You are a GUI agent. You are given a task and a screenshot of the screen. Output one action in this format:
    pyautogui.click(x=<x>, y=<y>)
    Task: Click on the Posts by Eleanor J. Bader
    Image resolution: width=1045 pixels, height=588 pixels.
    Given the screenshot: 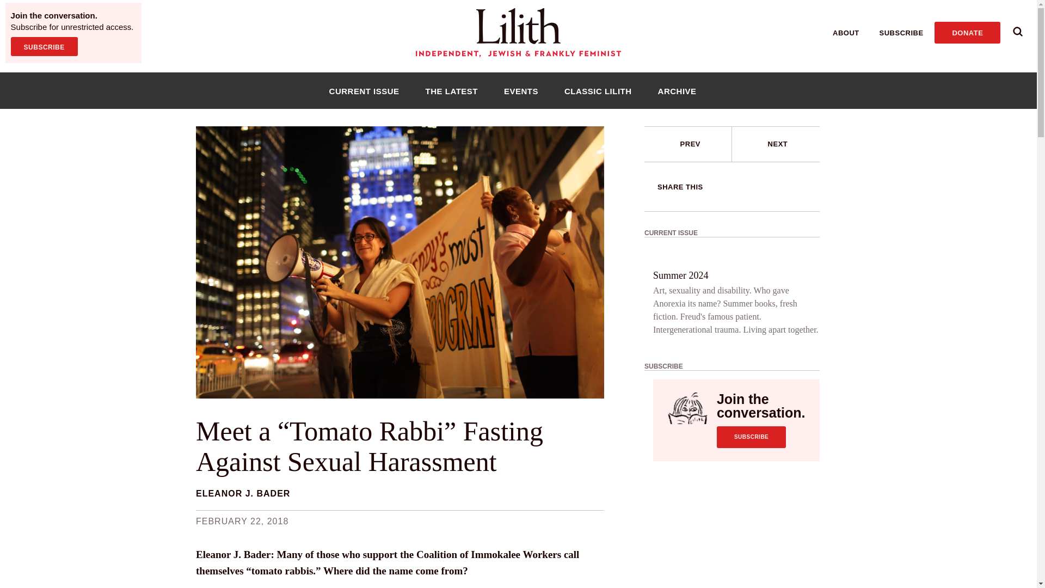 What is the action you would take?
    pyautogui.click(x=243, y=493)
    